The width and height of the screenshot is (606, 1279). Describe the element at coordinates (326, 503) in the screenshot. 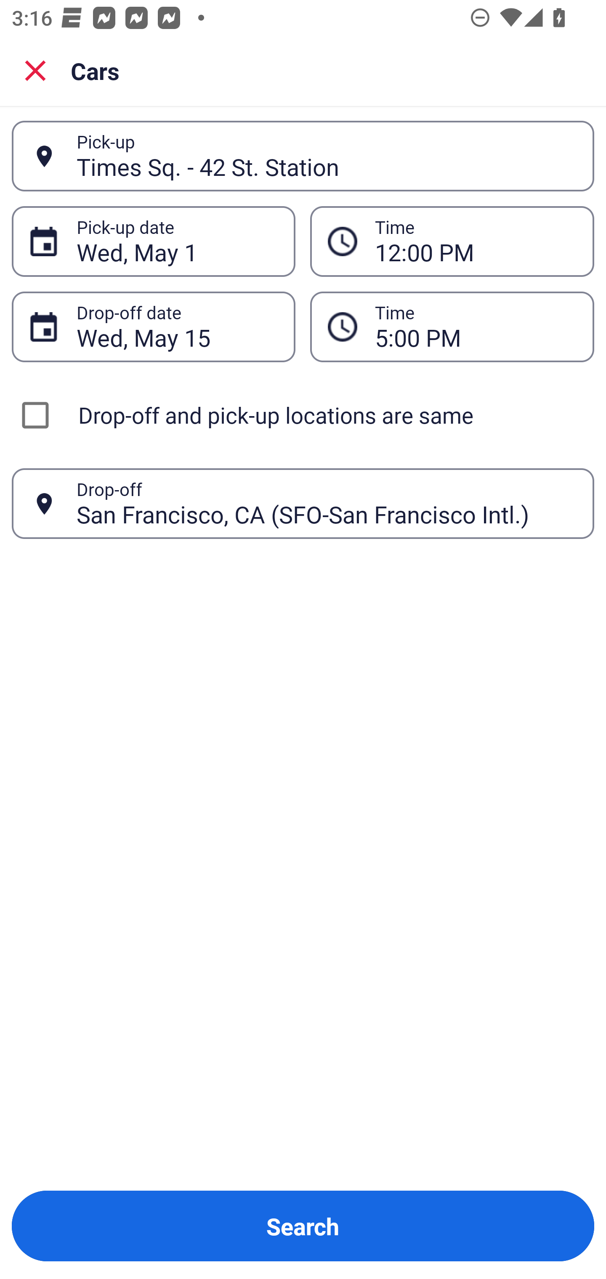

I see `San Francisco, CA (SFO-San Francisco Intl.)` at that location.